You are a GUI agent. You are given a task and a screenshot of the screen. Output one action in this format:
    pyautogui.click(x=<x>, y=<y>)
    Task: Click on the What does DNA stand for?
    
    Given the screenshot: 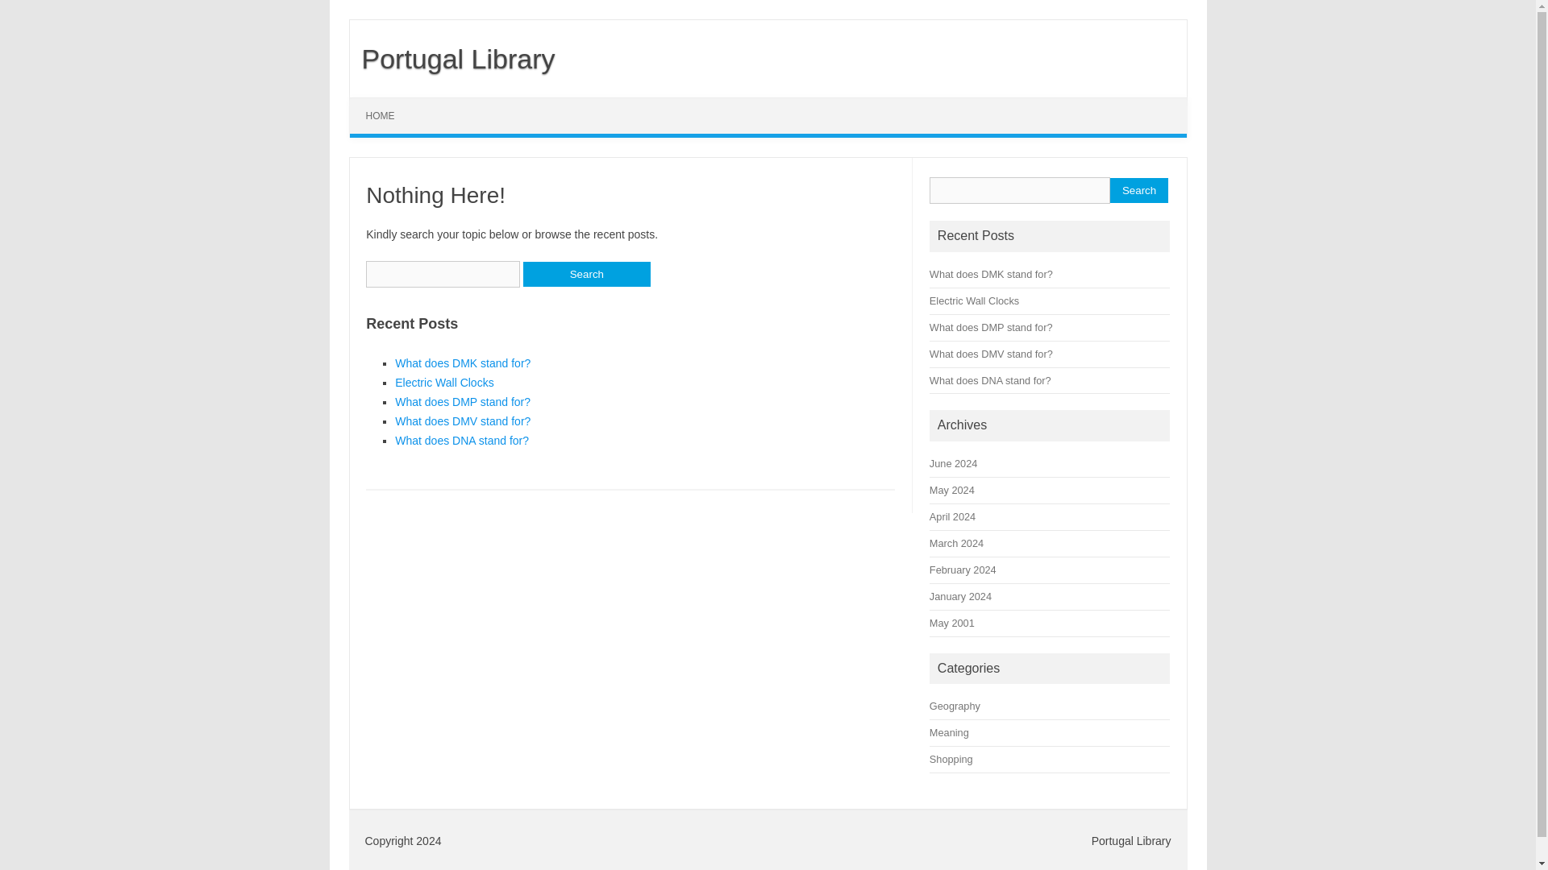 What is the action you would take?
    pyautogui.click(x=990, y=380)
    